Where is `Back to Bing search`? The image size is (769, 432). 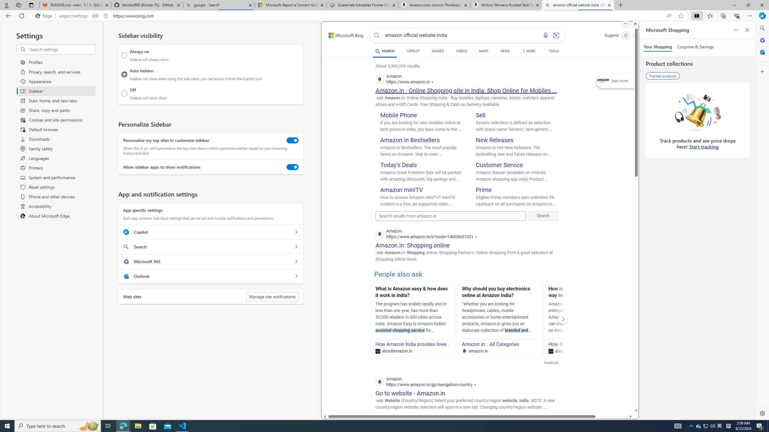 Back to Bing search is located at coordinates (342, 34).